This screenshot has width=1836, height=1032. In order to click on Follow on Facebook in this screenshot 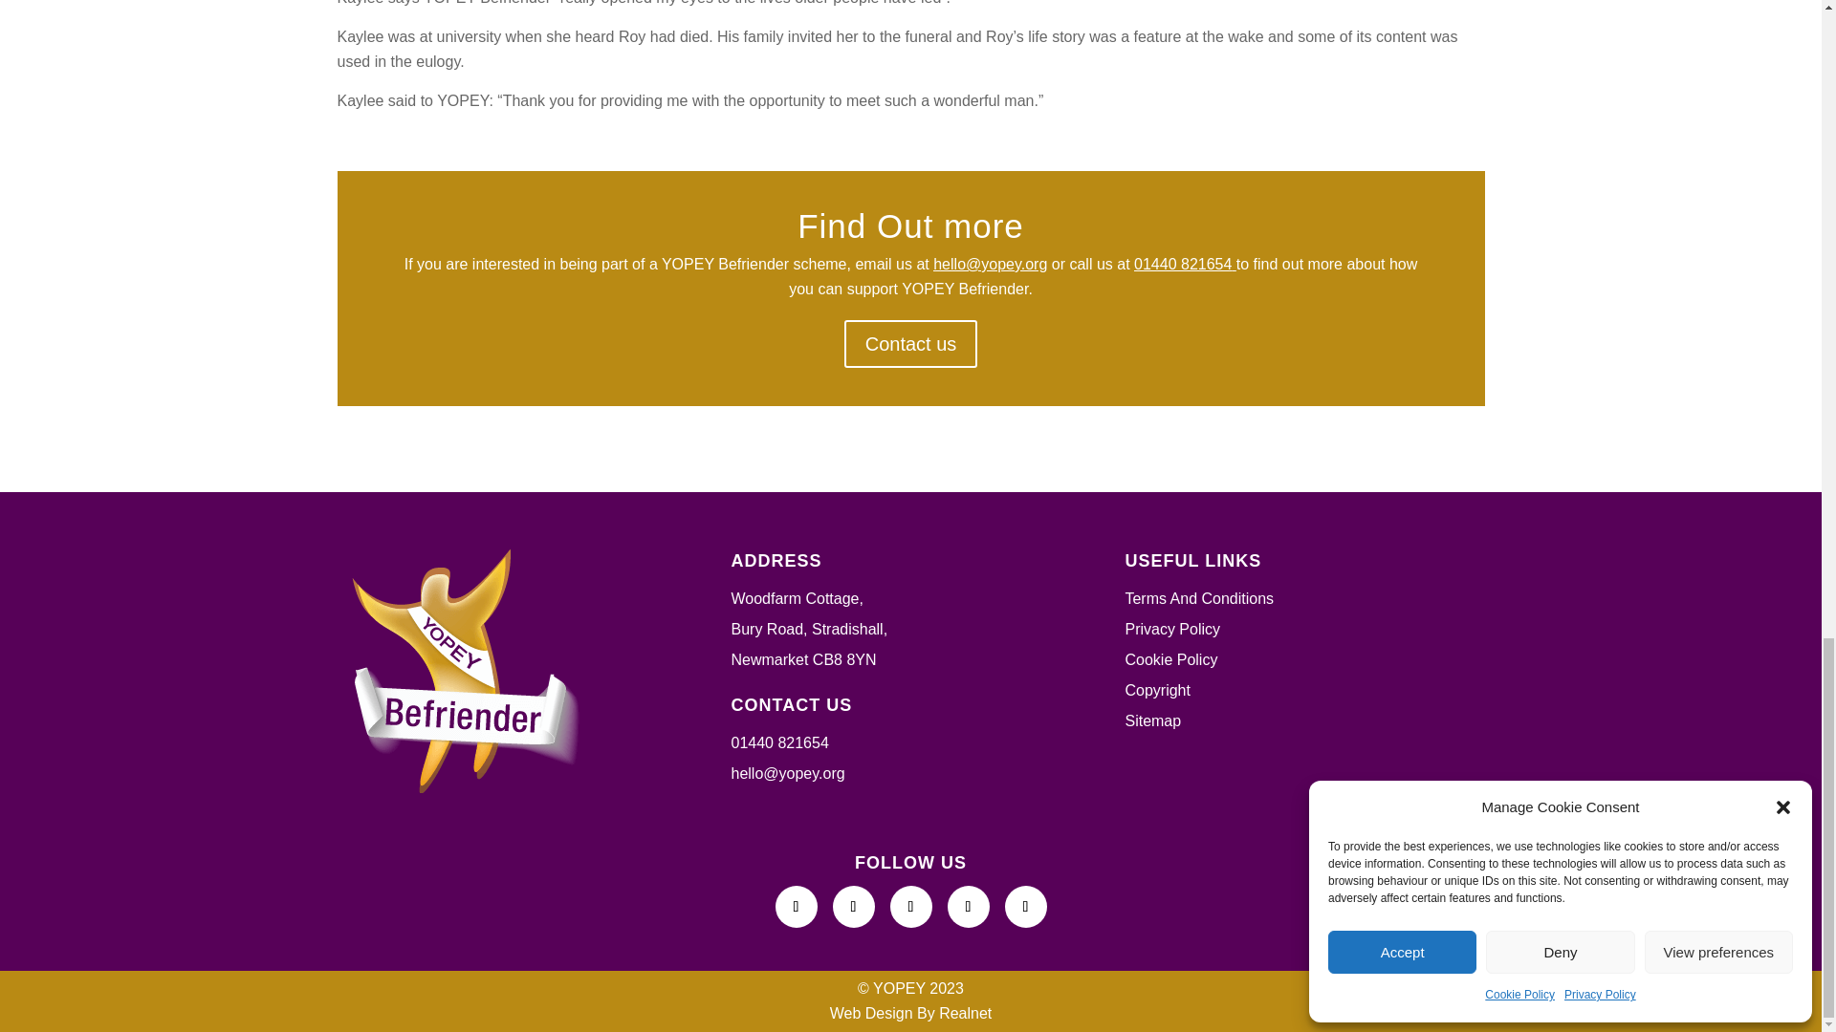, I will do `click(796, 906)`.